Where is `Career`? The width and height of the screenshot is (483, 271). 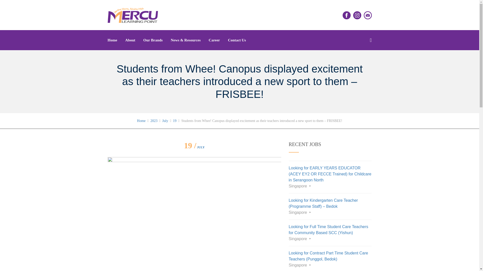
Career is located at coordinates (214, 40).